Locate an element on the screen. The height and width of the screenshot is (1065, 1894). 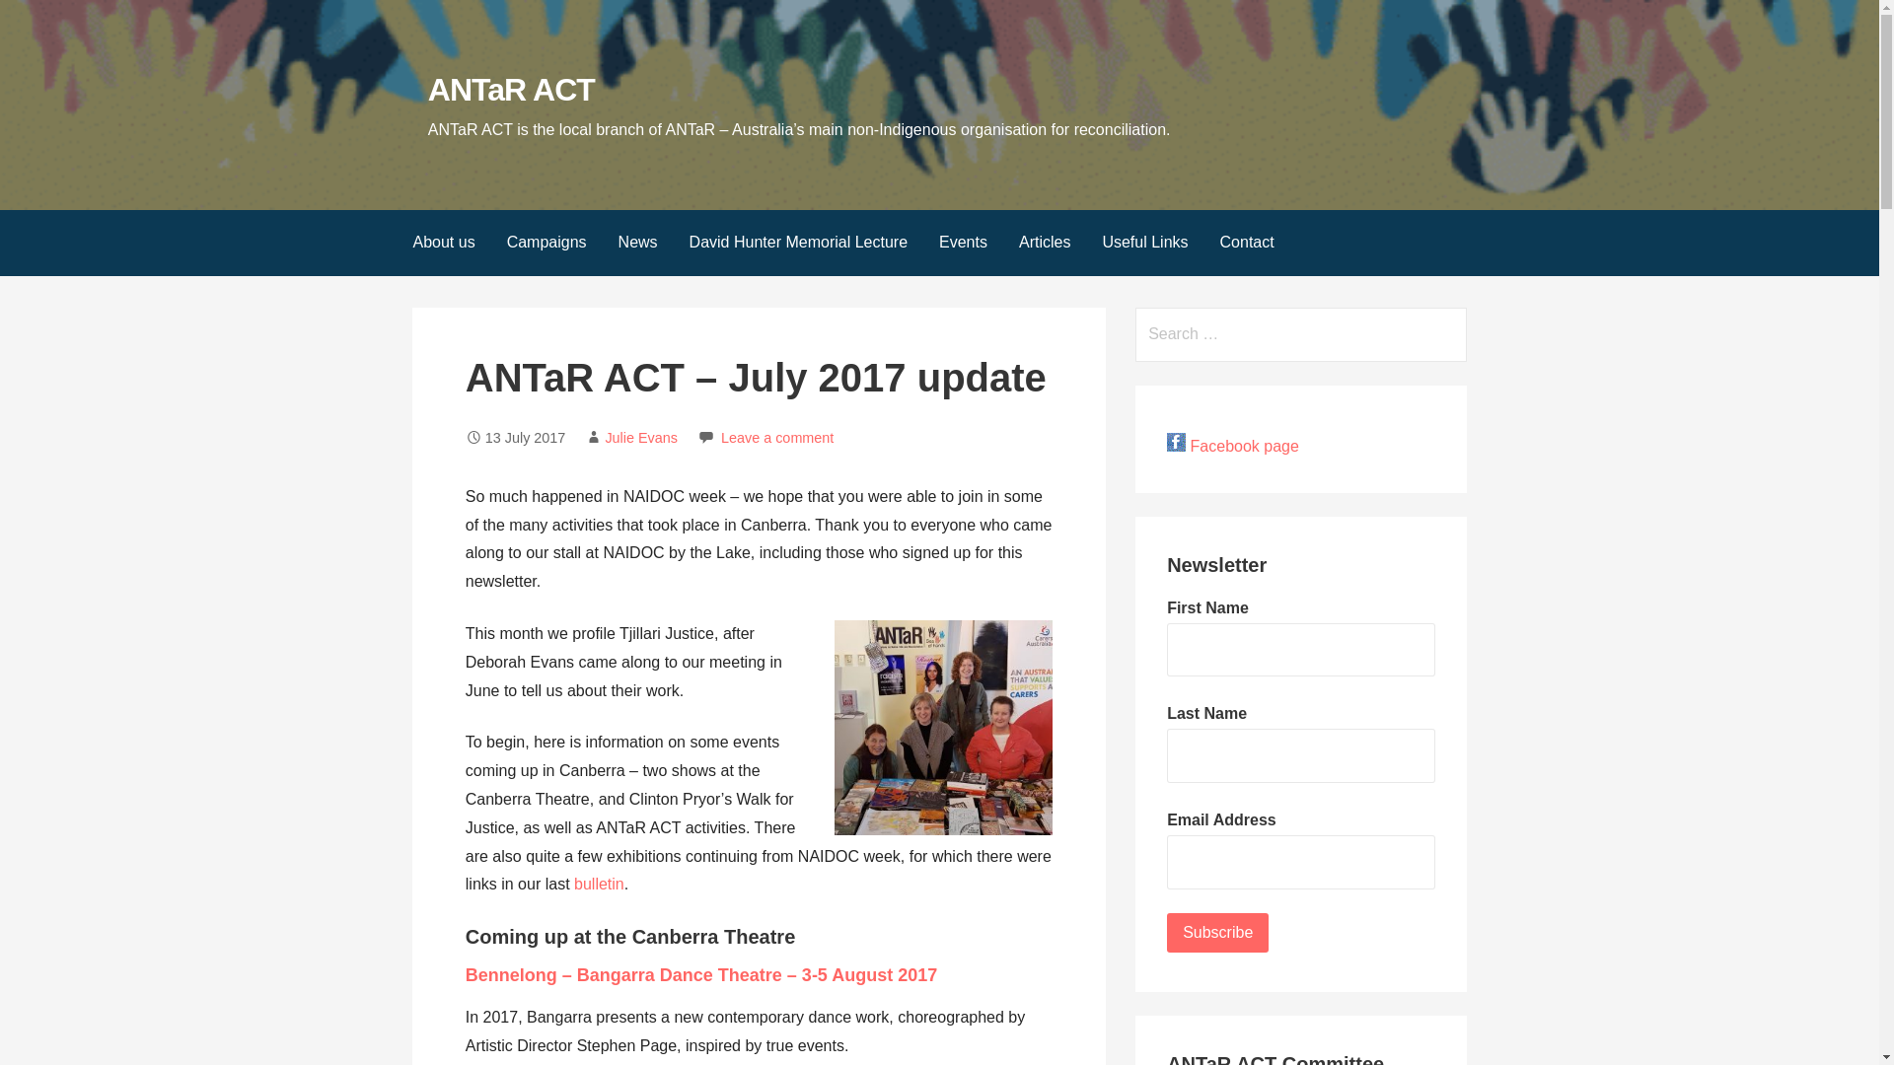
Leave a comment is located at coordinates (777, 438).